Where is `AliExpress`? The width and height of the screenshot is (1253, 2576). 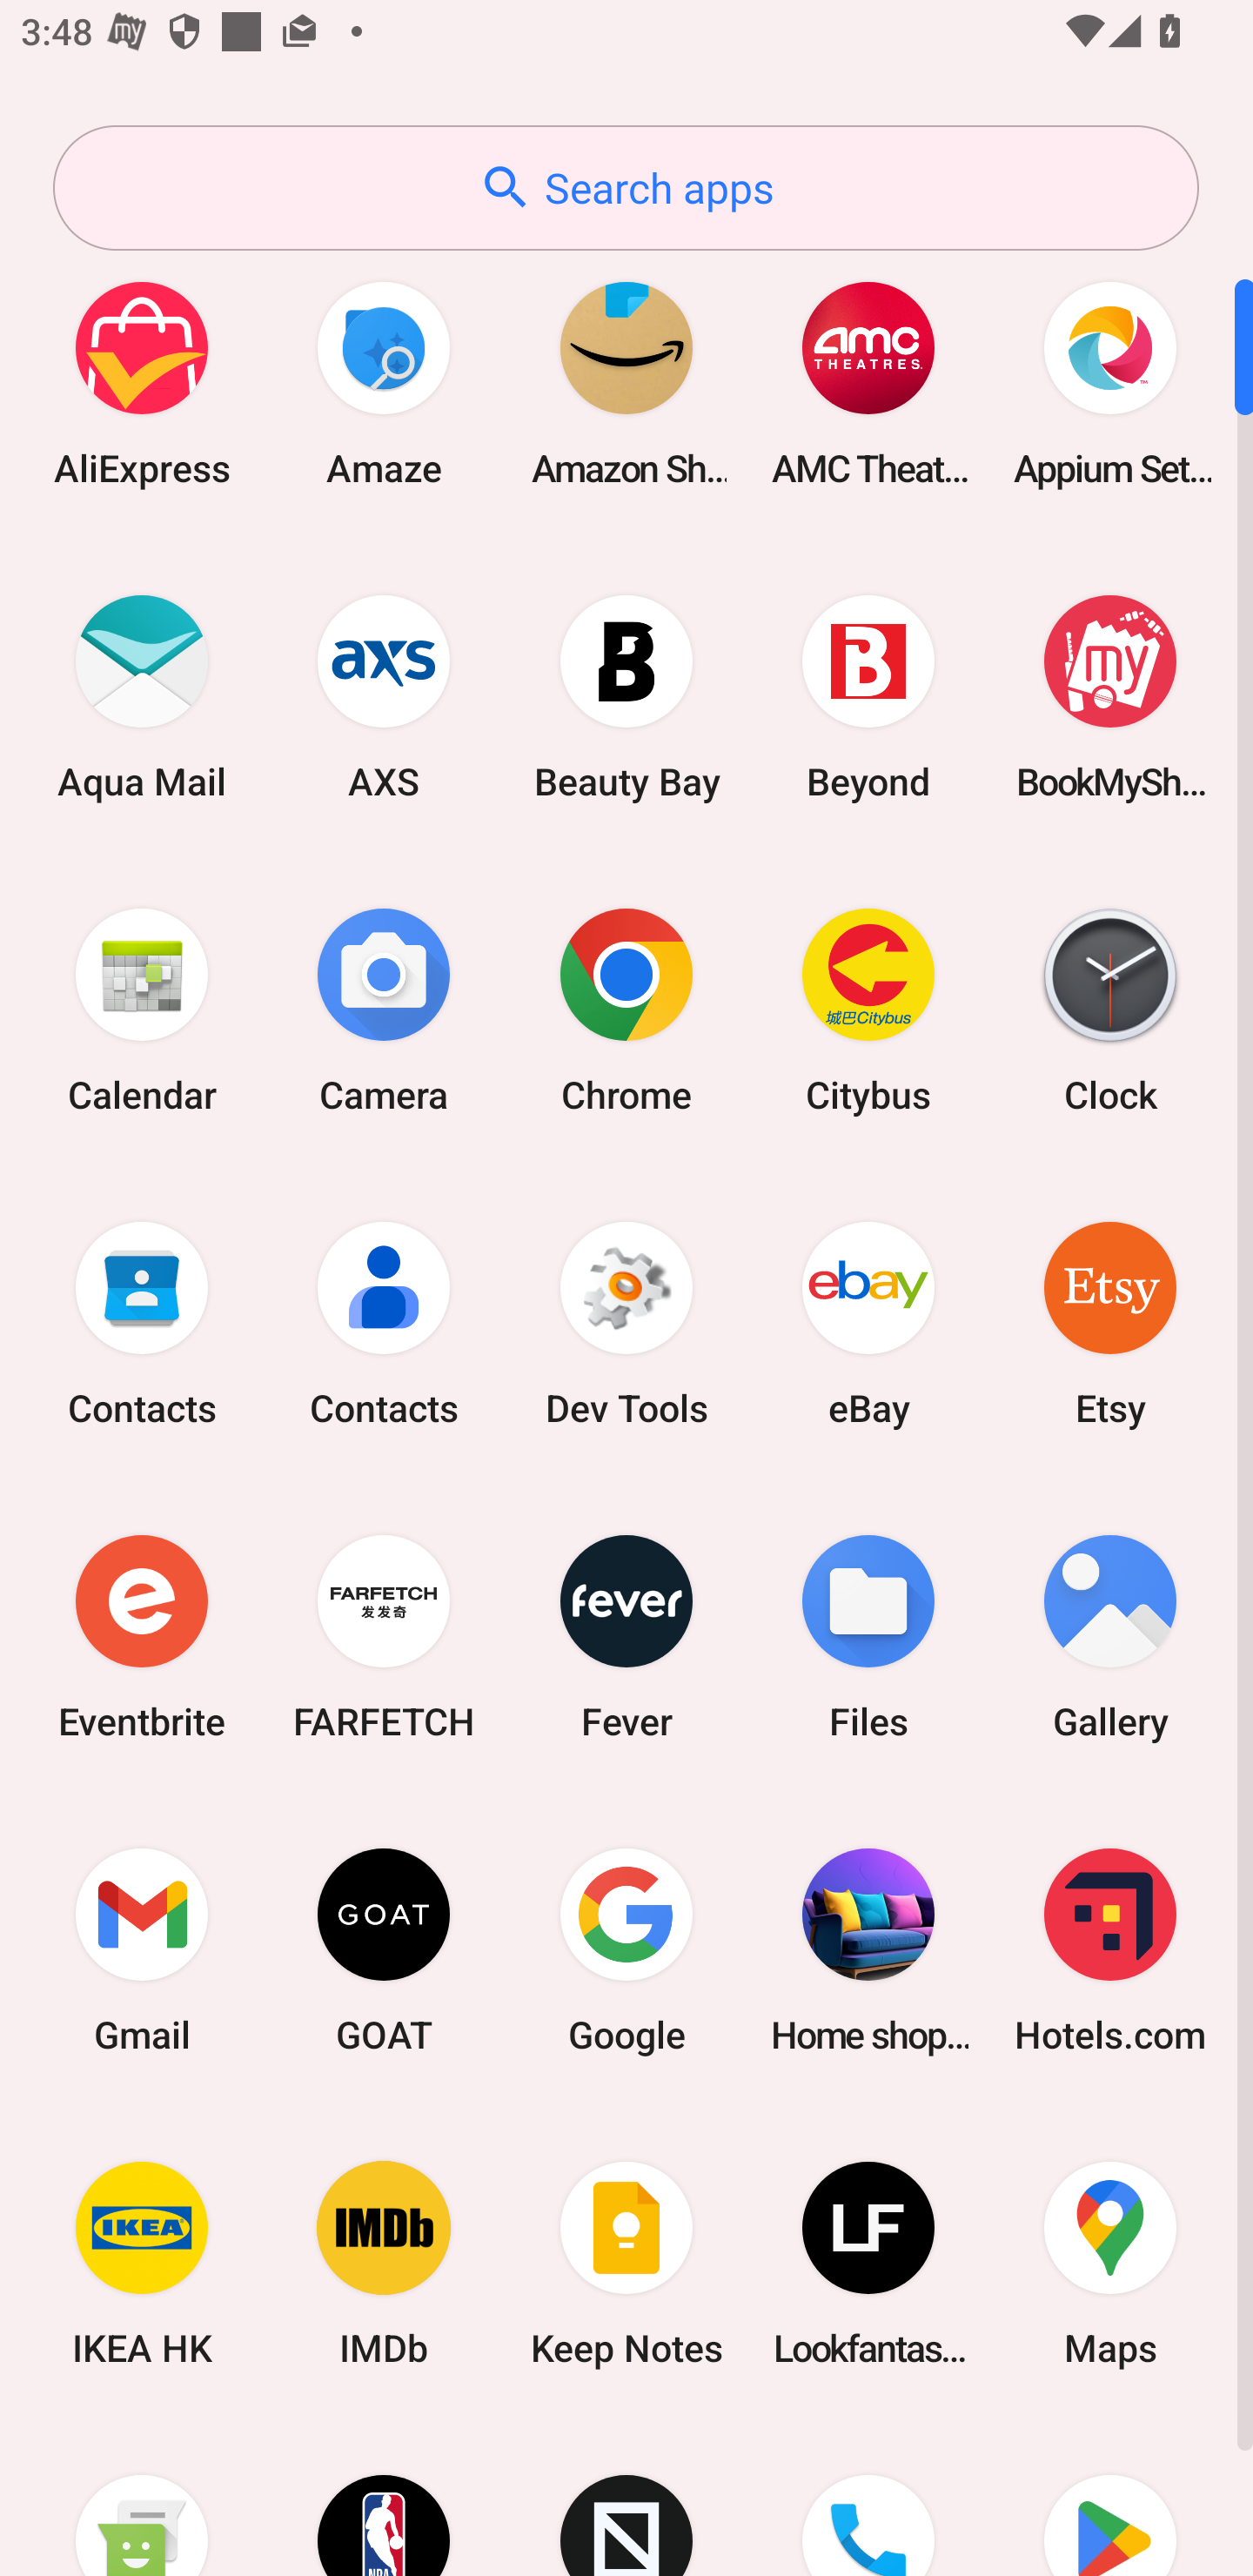 AliExpress is located at coordinates (142, 383).